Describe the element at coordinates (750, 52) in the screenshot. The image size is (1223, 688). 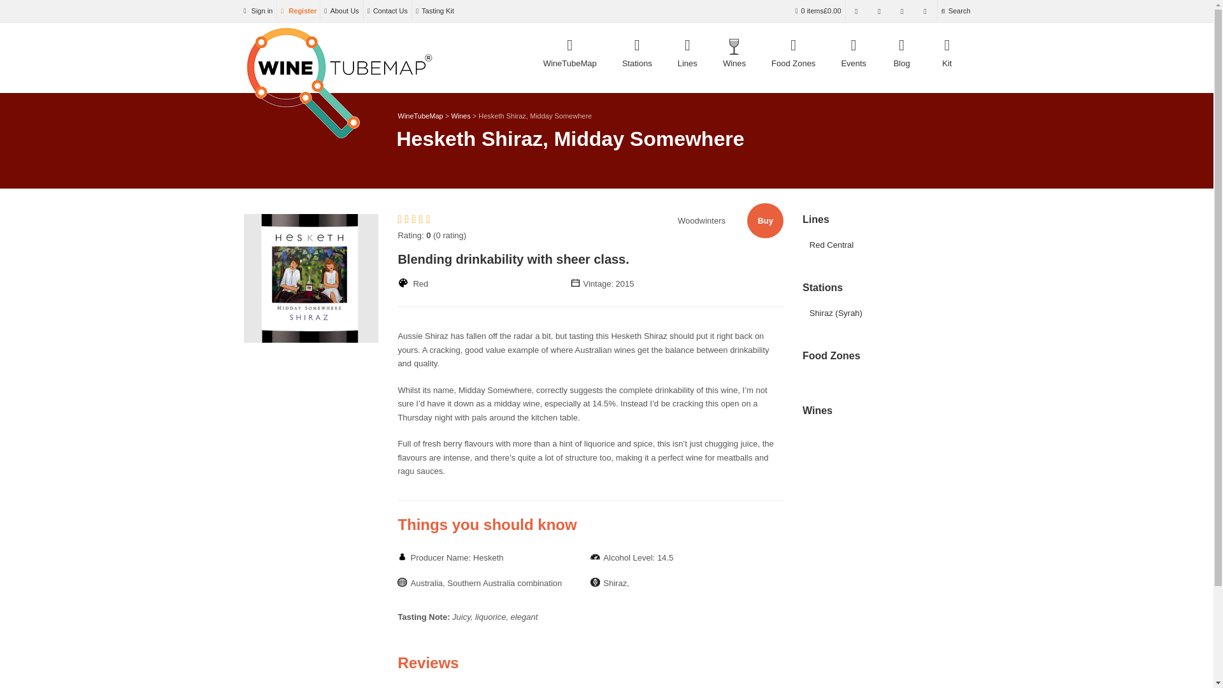
I see `Rated 0` at that location.